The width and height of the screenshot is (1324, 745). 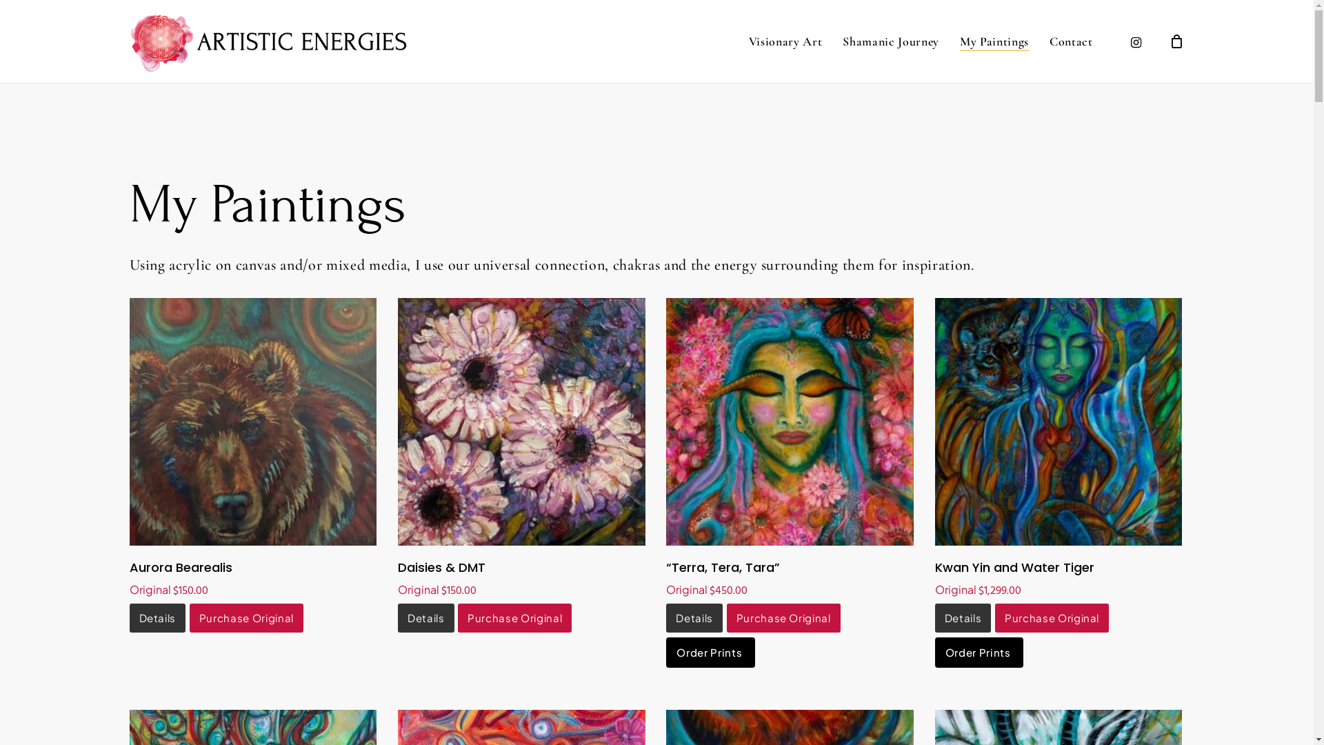 What do you see at coordinates (979, 653) in the screenshot?
I see `Order Prints` at bounding box center [979, 653].